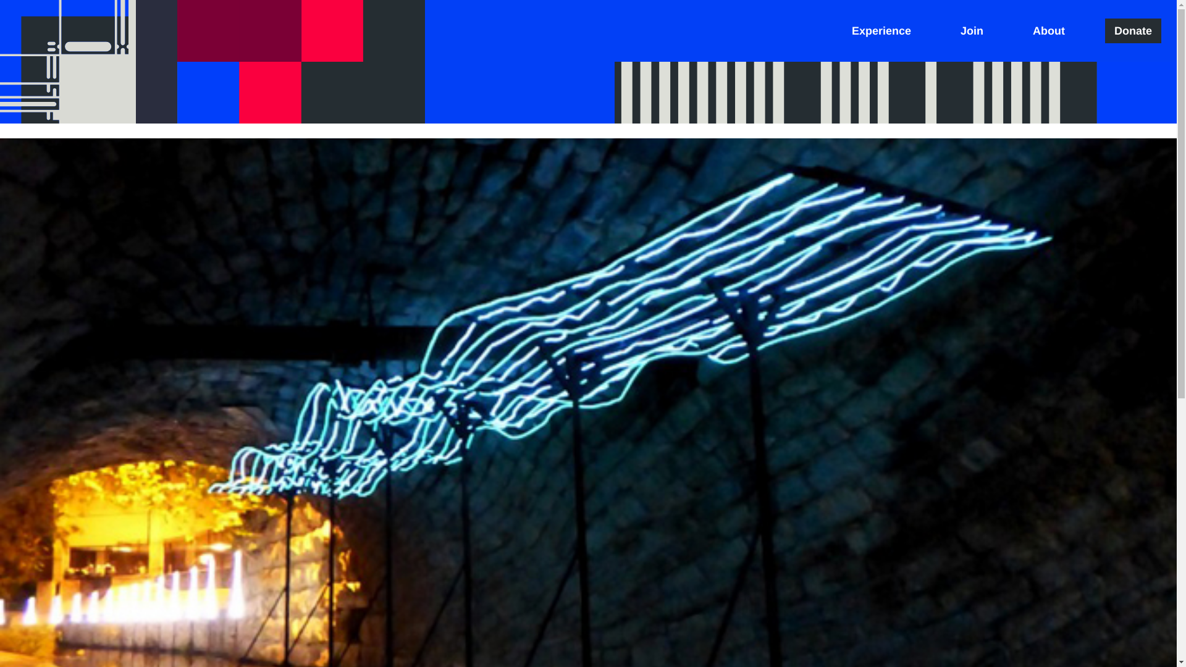  What do you see at coordinates (1133, 31) in the screenshot?
I see `Donate` at bounding box center [1133, 31].